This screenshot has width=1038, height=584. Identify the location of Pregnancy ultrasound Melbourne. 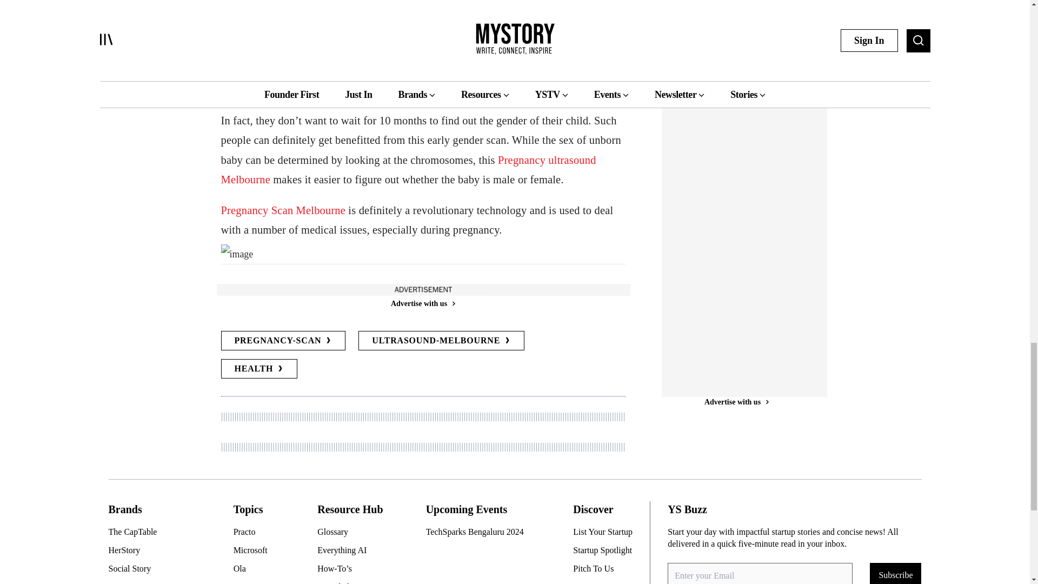
(408, 170).